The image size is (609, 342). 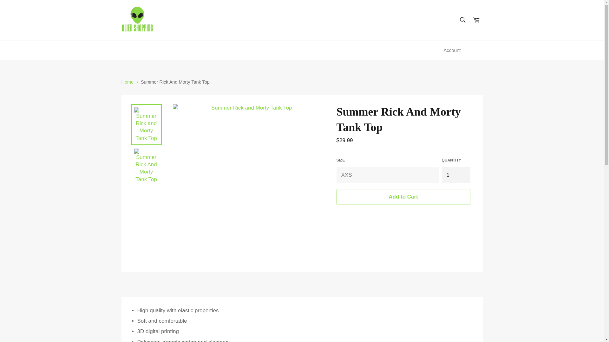 I want to click on Cart, so click(x=476, y=20).